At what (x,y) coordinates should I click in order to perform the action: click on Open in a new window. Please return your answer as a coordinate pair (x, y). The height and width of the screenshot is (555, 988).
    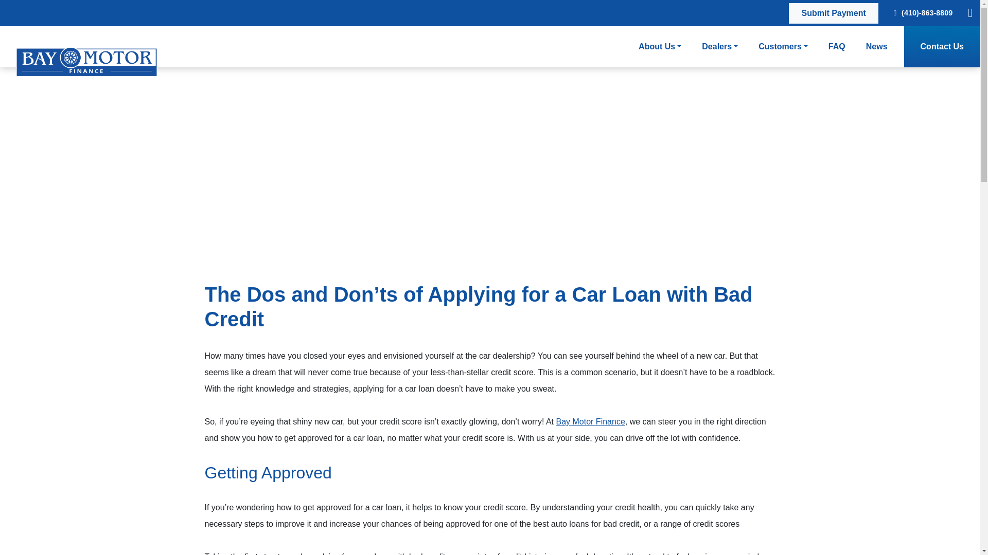
    Looking at the image, I should click on (833, 13).